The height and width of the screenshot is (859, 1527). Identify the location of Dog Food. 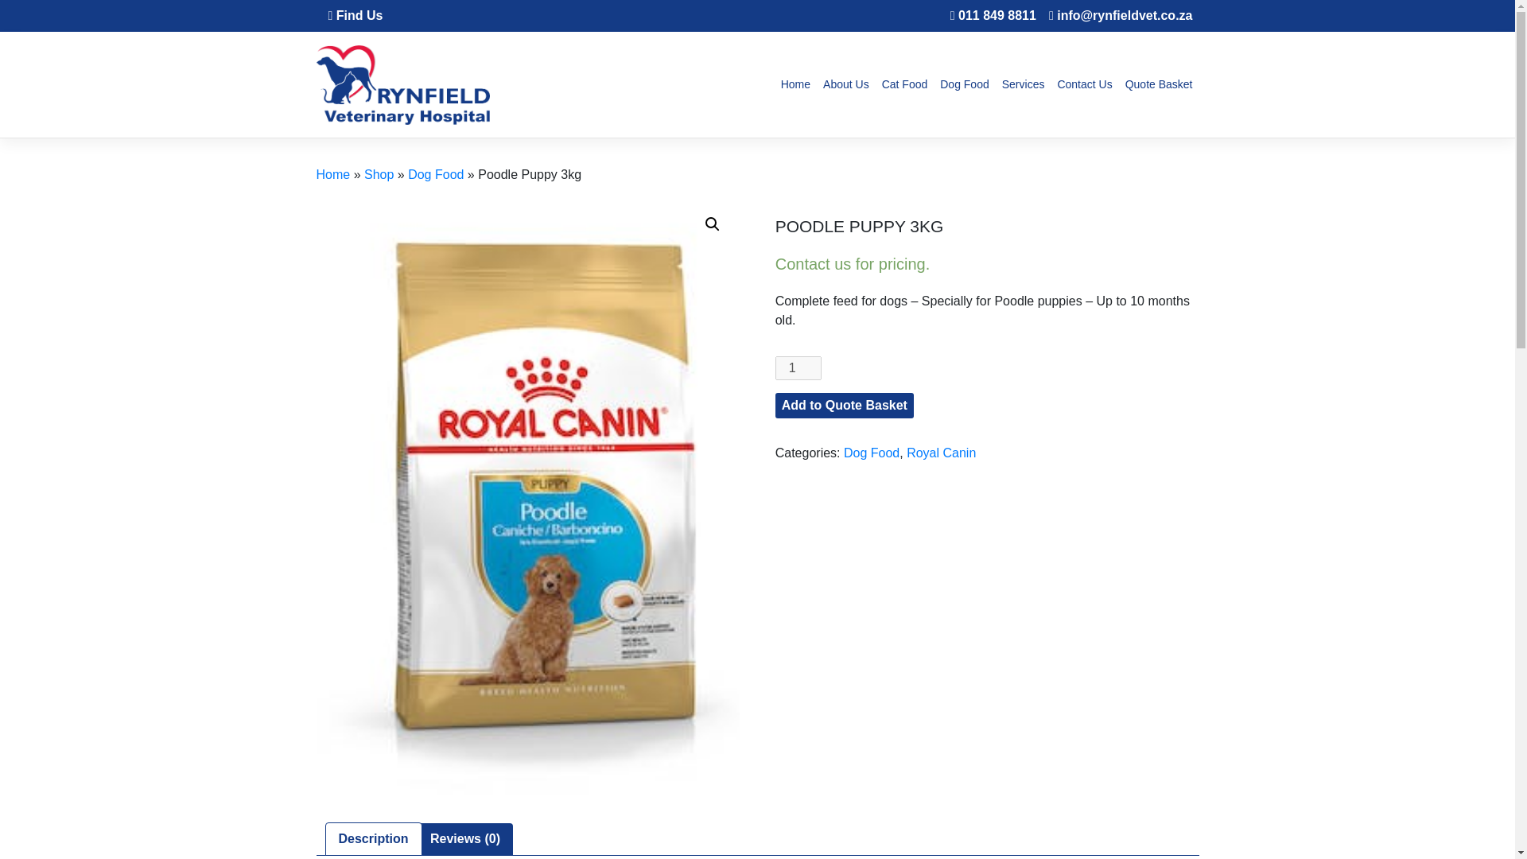
(872, 452).